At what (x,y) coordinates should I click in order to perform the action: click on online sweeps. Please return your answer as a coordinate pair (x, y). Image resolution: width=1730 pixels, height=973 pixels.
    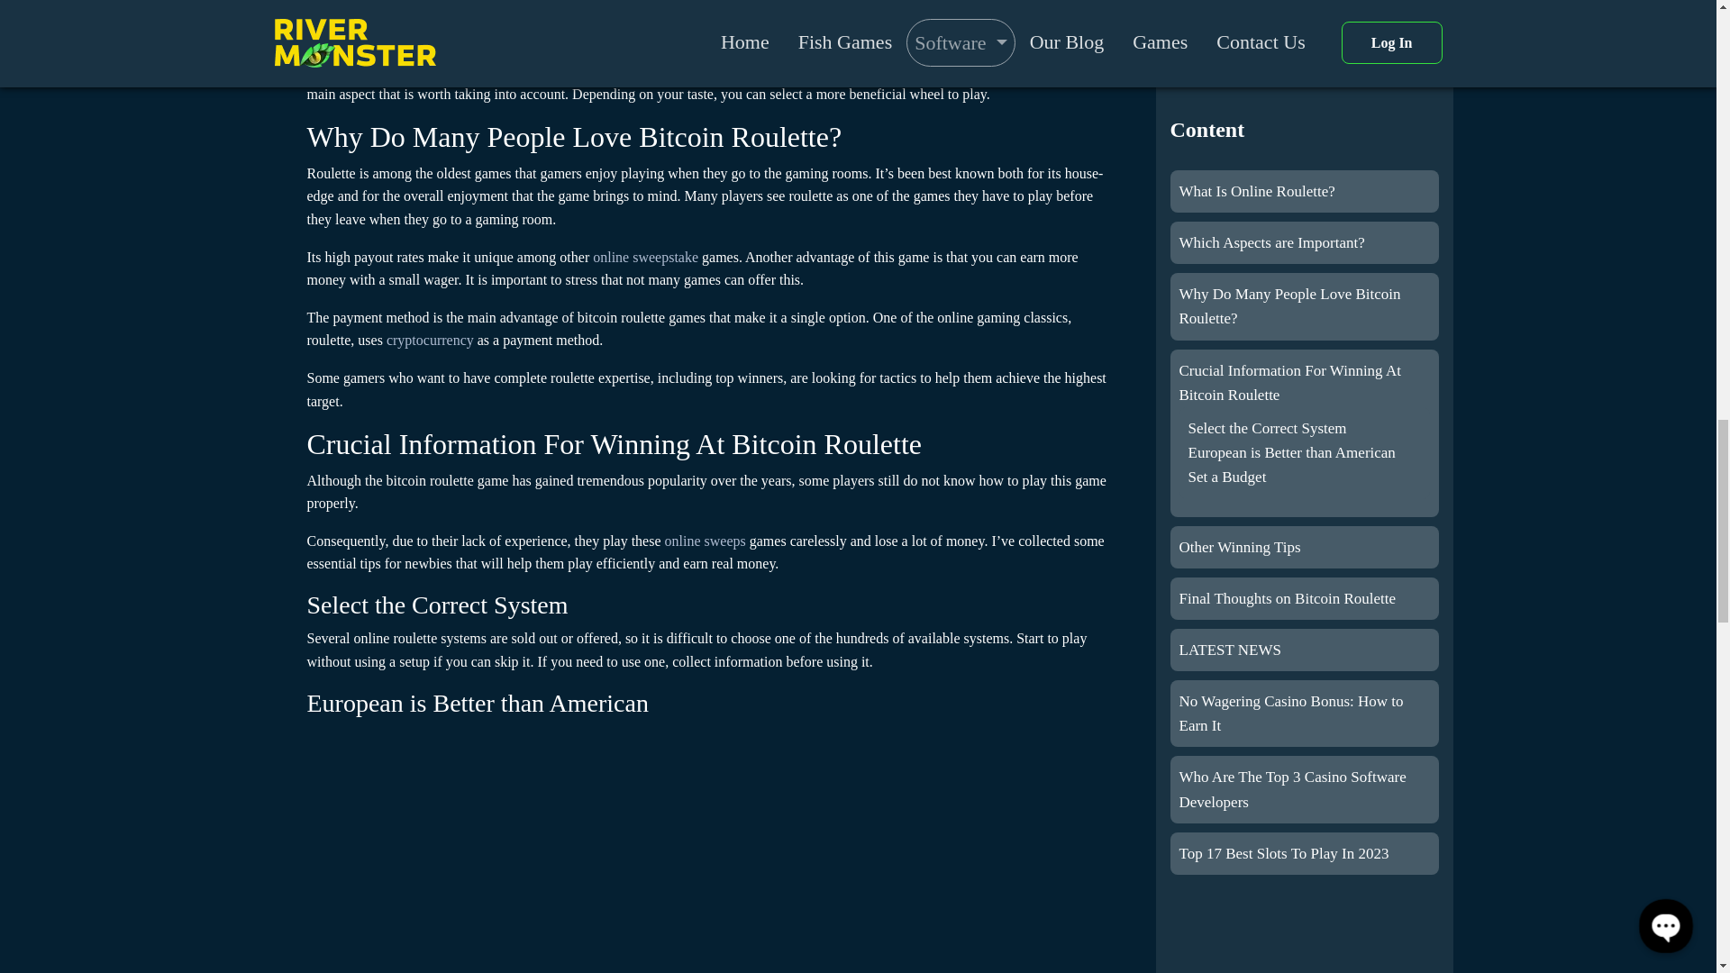
    Looking at the image, I should click on (705, 541).